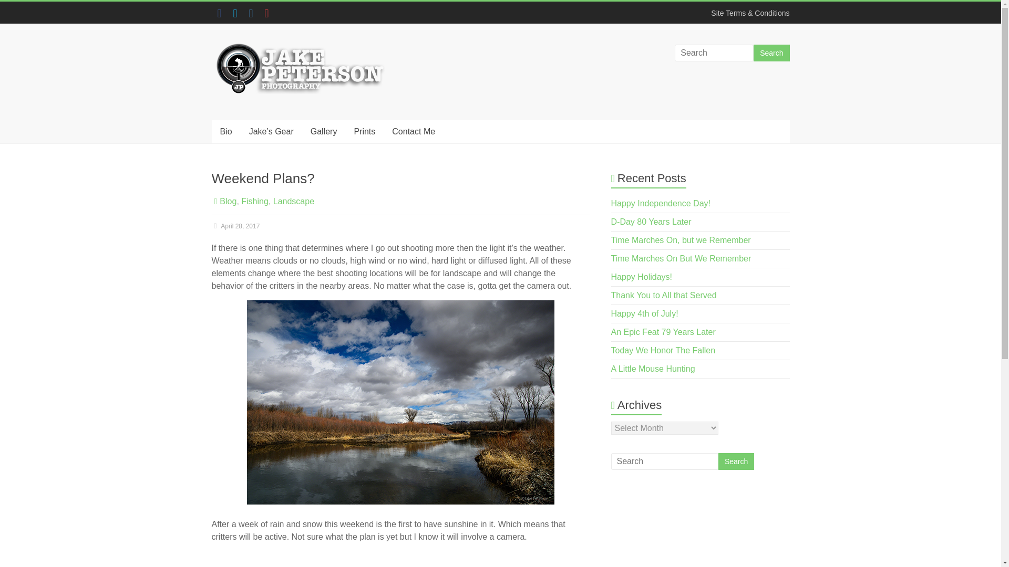 The image size is (1009, 567). What do you see at coordinates (651, 222) in the screenshot?
I see `D-Day 80 Years Later` at bounding box center [651, 222].